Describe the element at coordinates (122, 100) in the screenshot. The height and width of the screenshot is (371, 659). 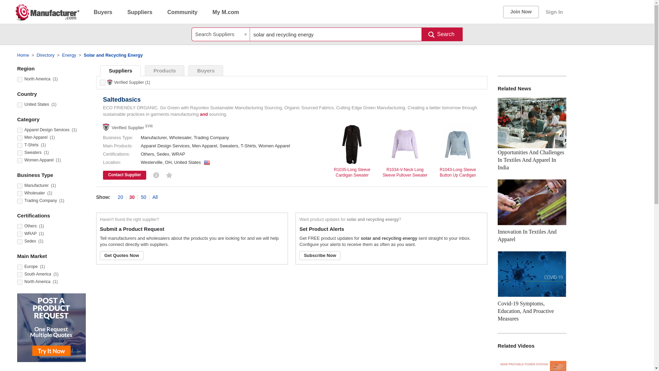
I see `Saltedbasics` at that location.